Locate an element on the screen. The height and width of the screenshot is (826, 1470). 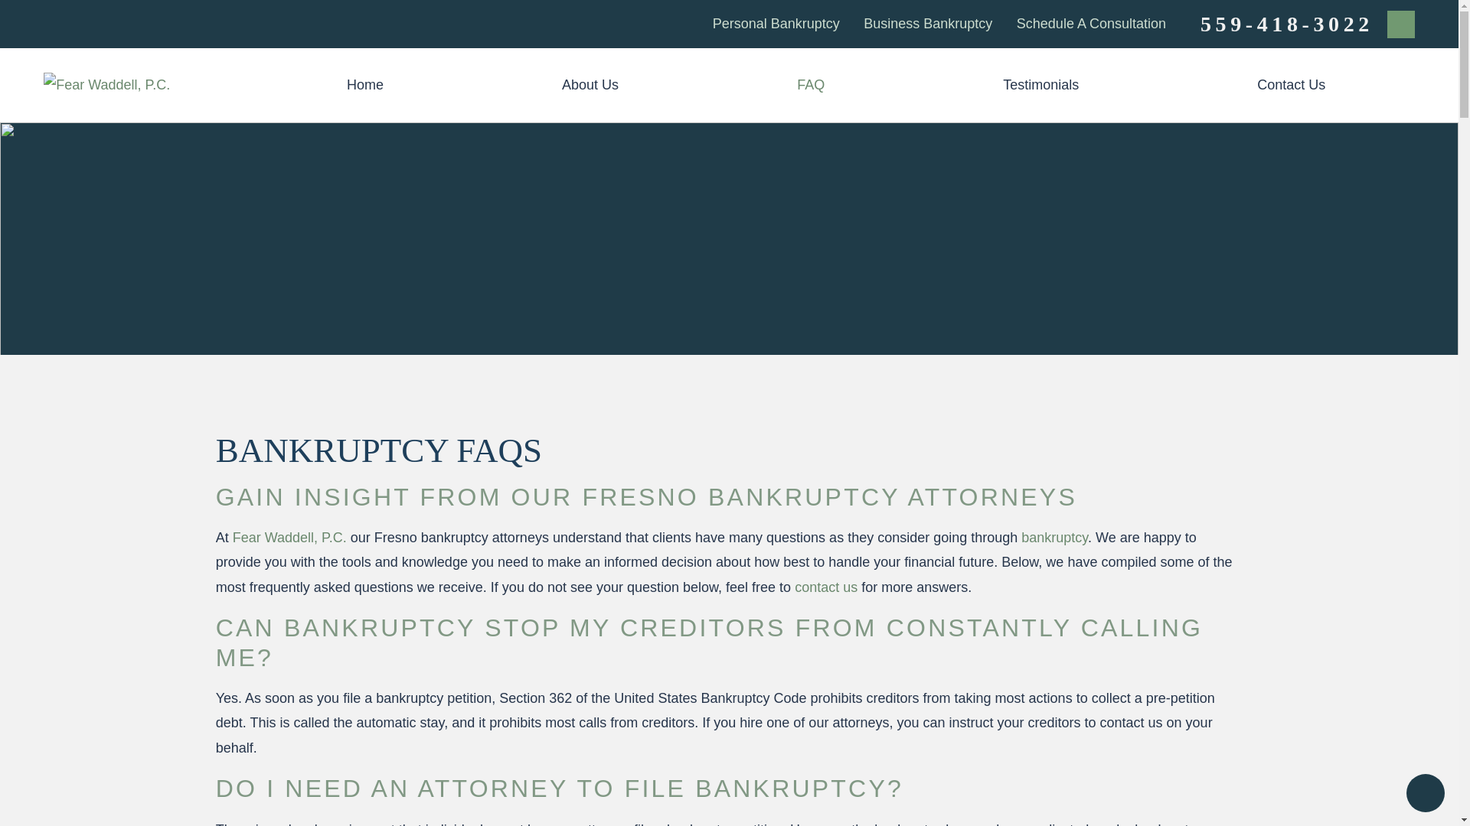
Testimonials is located at coordinates (1041, 84).